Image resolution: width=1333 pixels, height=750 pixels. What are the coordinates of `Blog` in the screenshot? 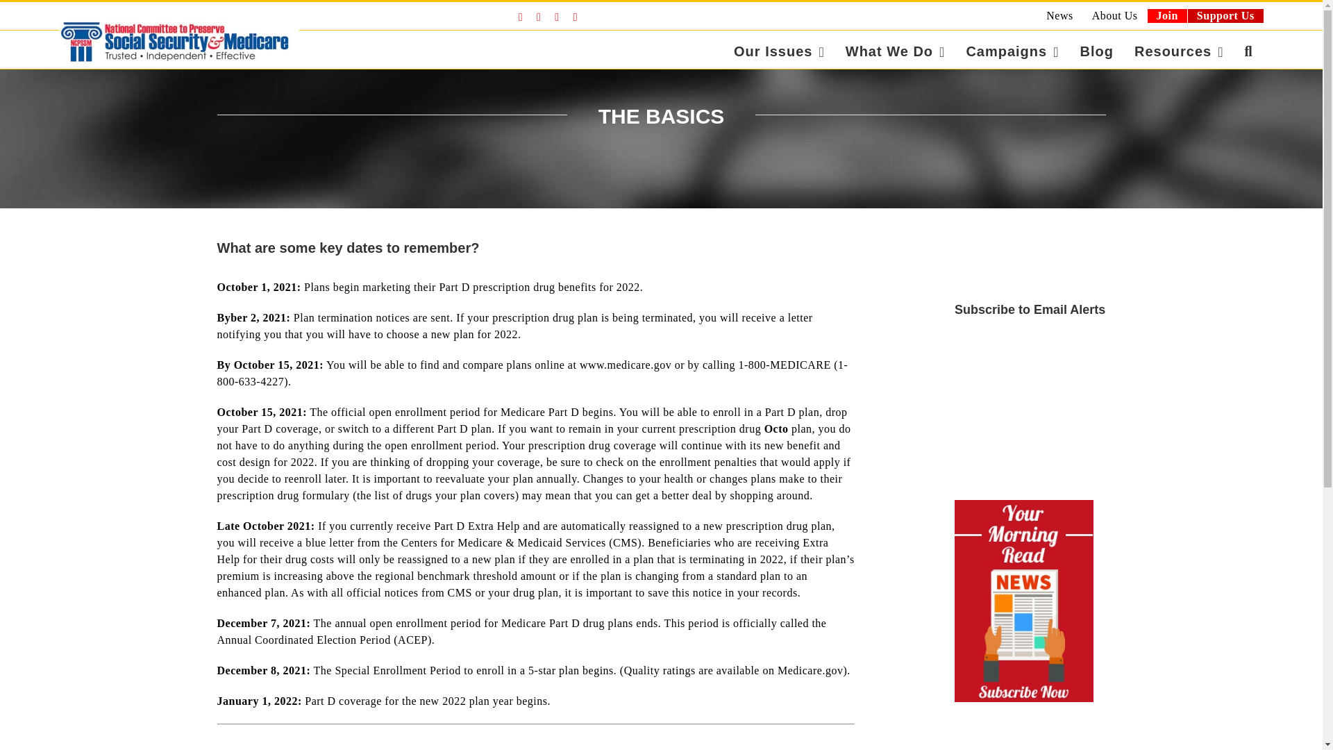 It's located at (1096, 51).